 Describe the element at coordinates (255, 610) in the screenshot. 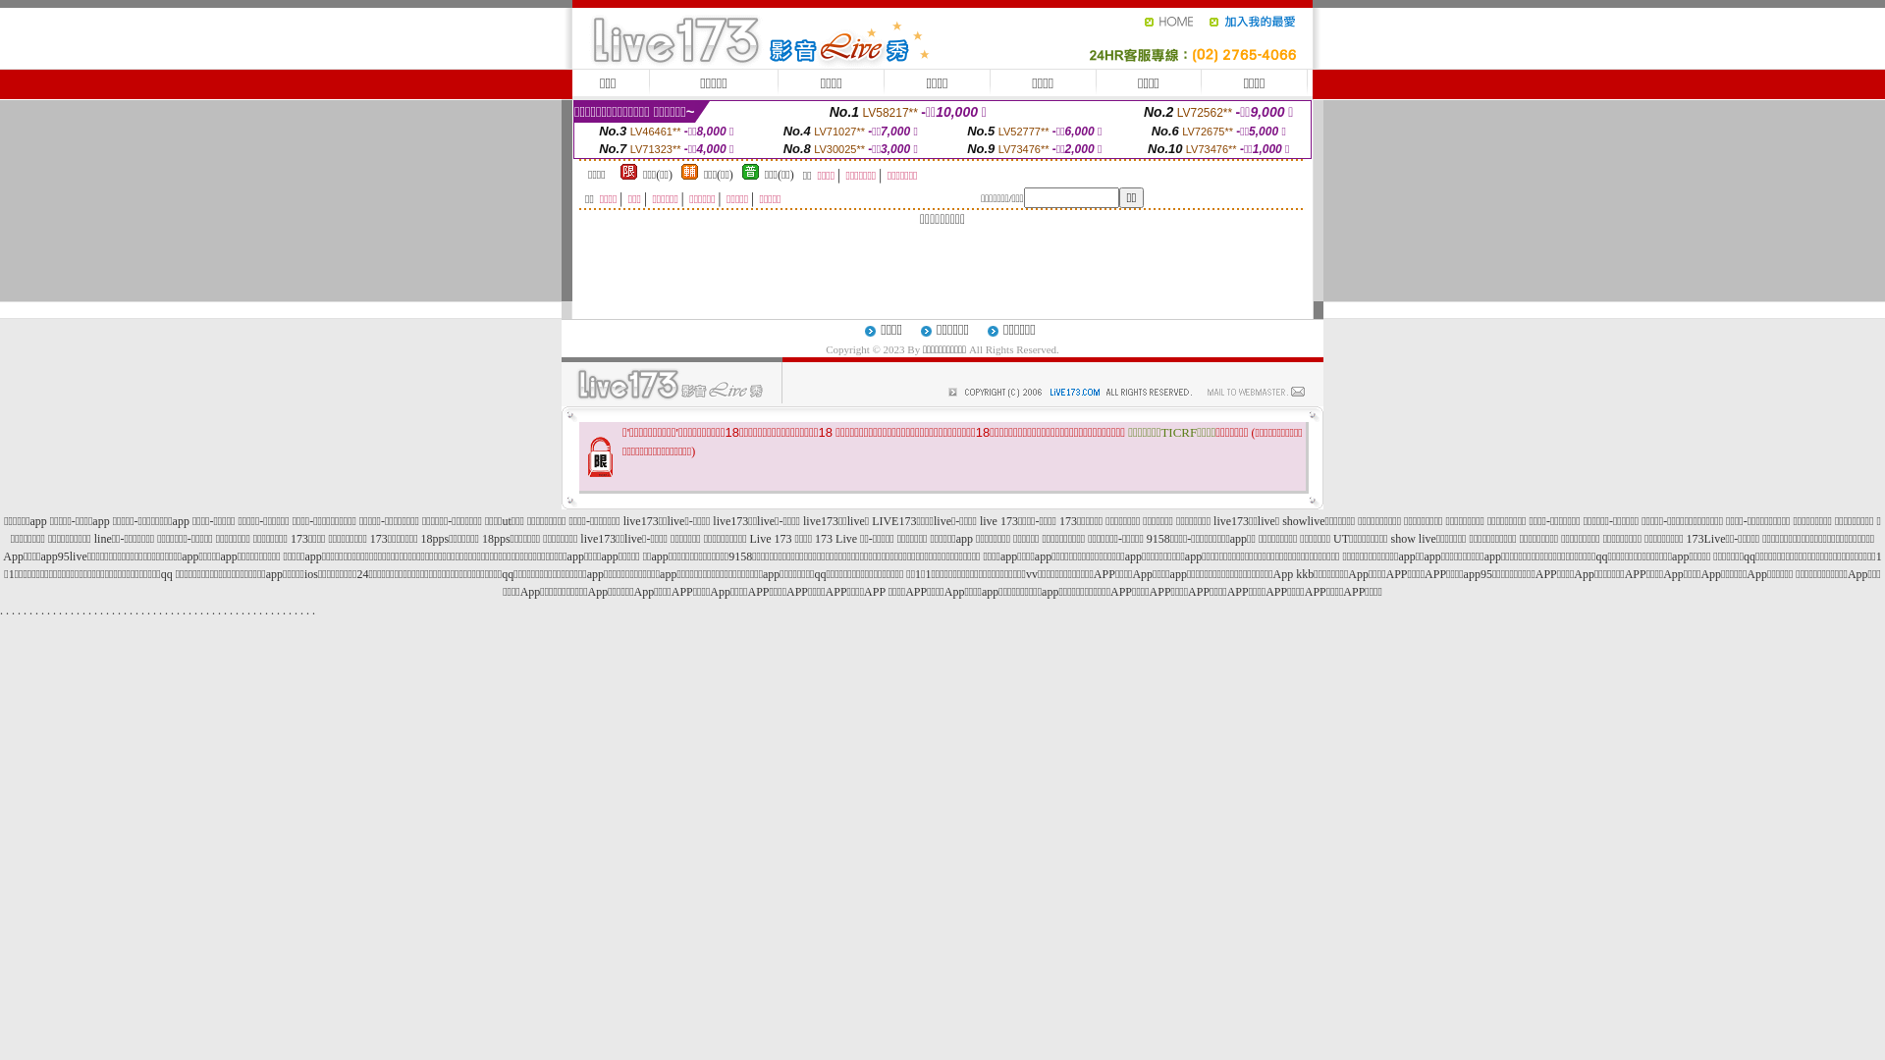

I see `.` at that location.